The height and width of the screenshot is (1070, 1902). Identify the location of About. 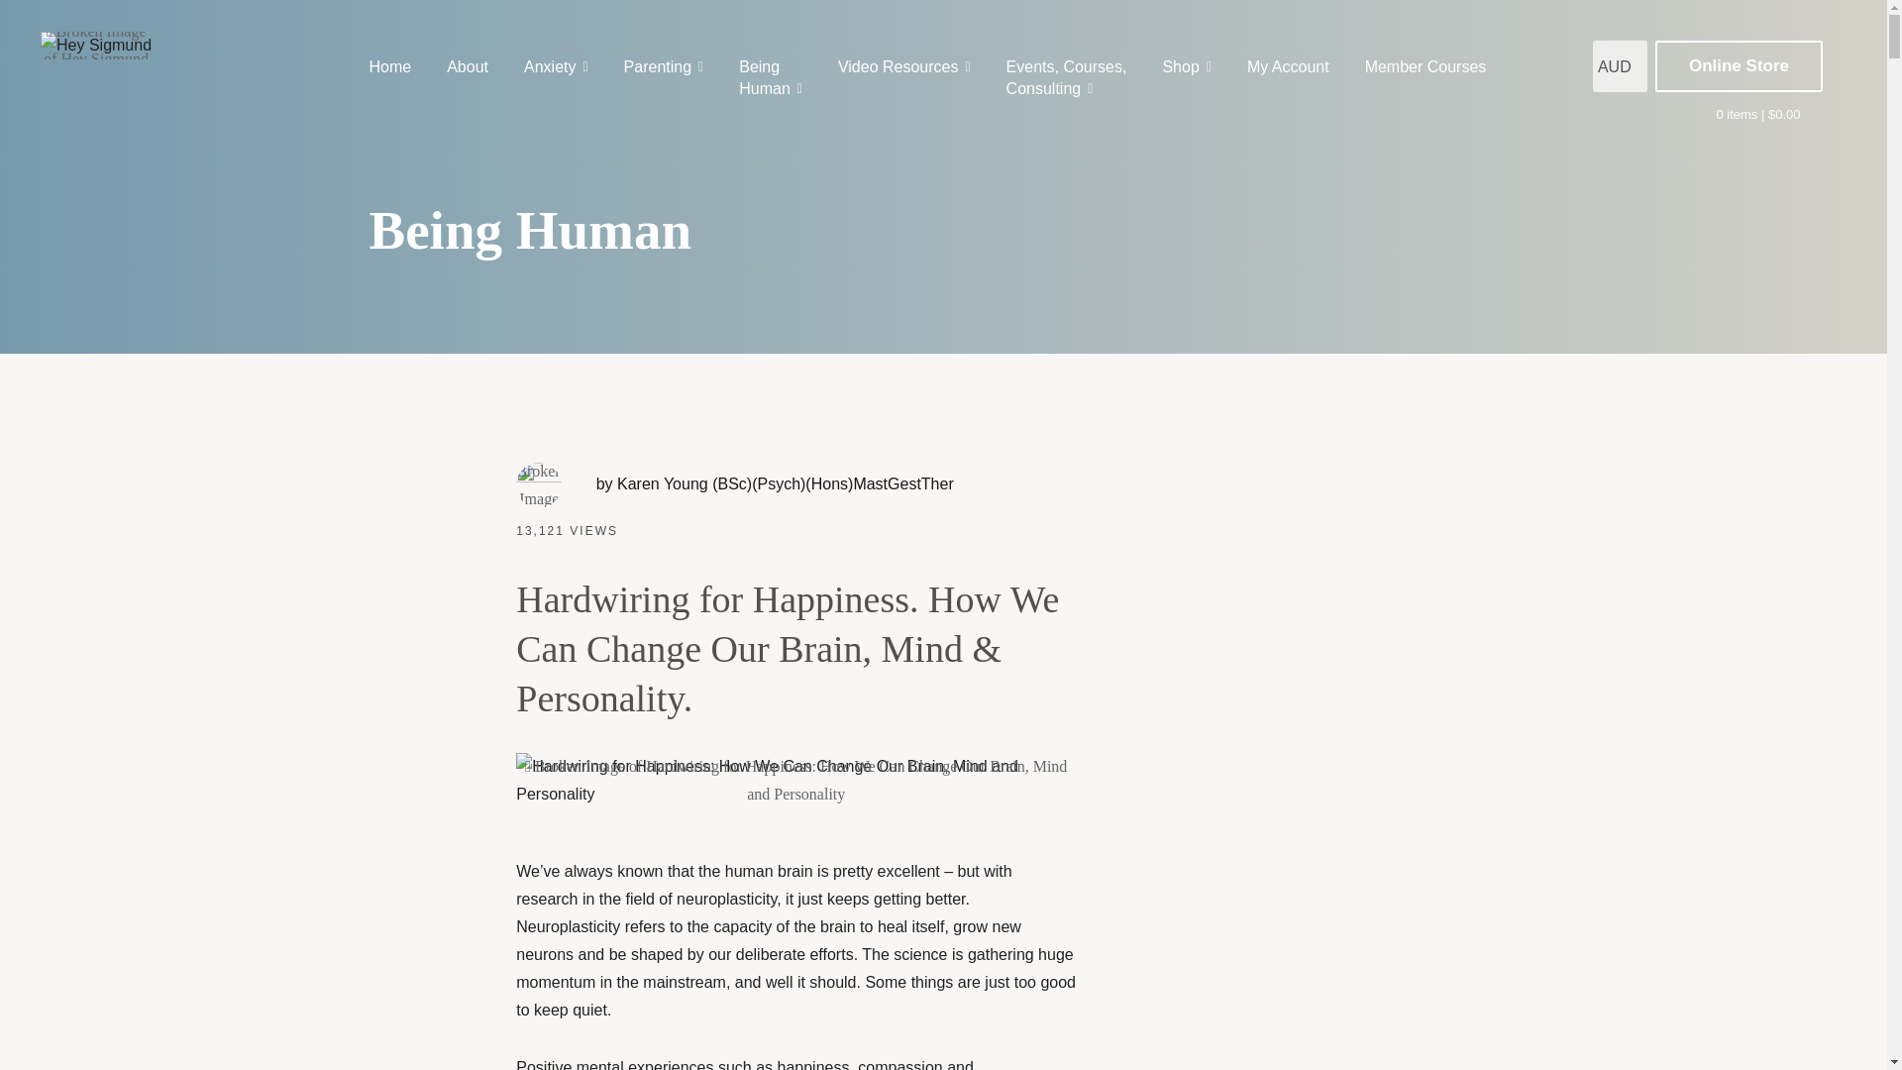
(556, 67).